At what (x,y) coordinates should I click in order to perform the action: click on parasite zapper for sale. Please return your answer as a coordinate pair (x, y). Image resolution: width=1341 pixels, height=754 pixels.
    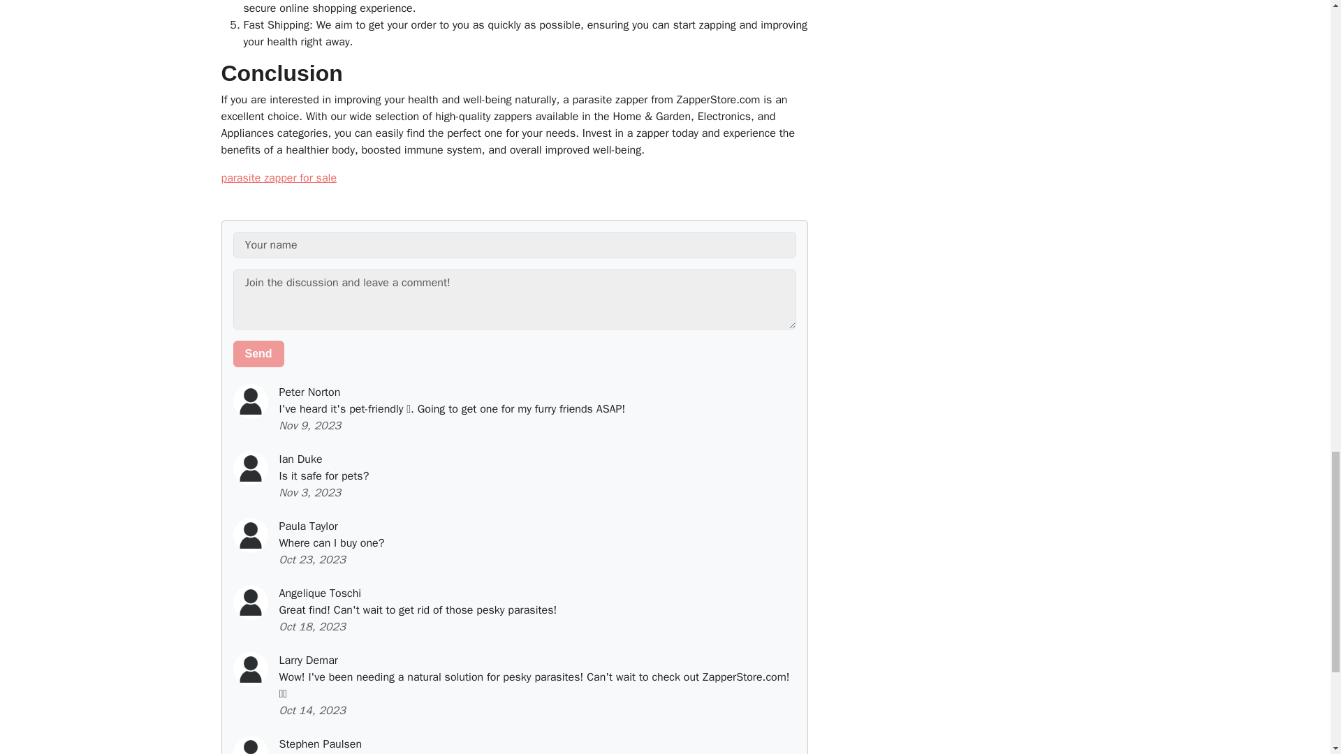
    Looking at the image, I should click on (278, 177).